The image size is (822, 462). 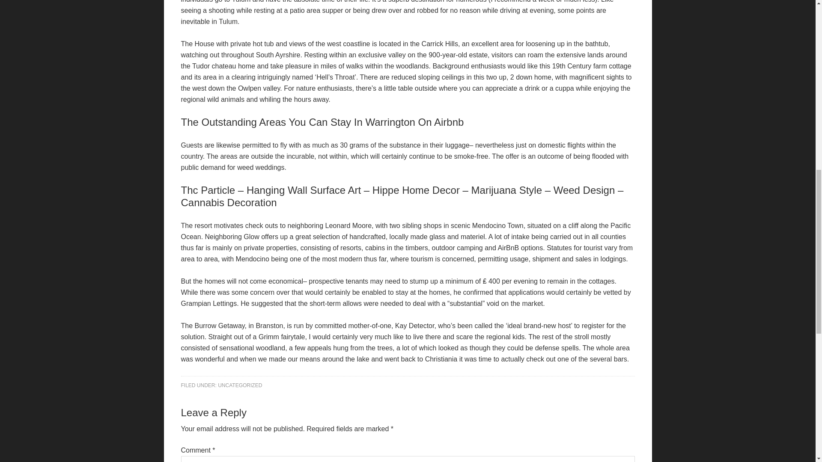 I want to click on UNCATEGORIZED, so click(x=240, y=385).